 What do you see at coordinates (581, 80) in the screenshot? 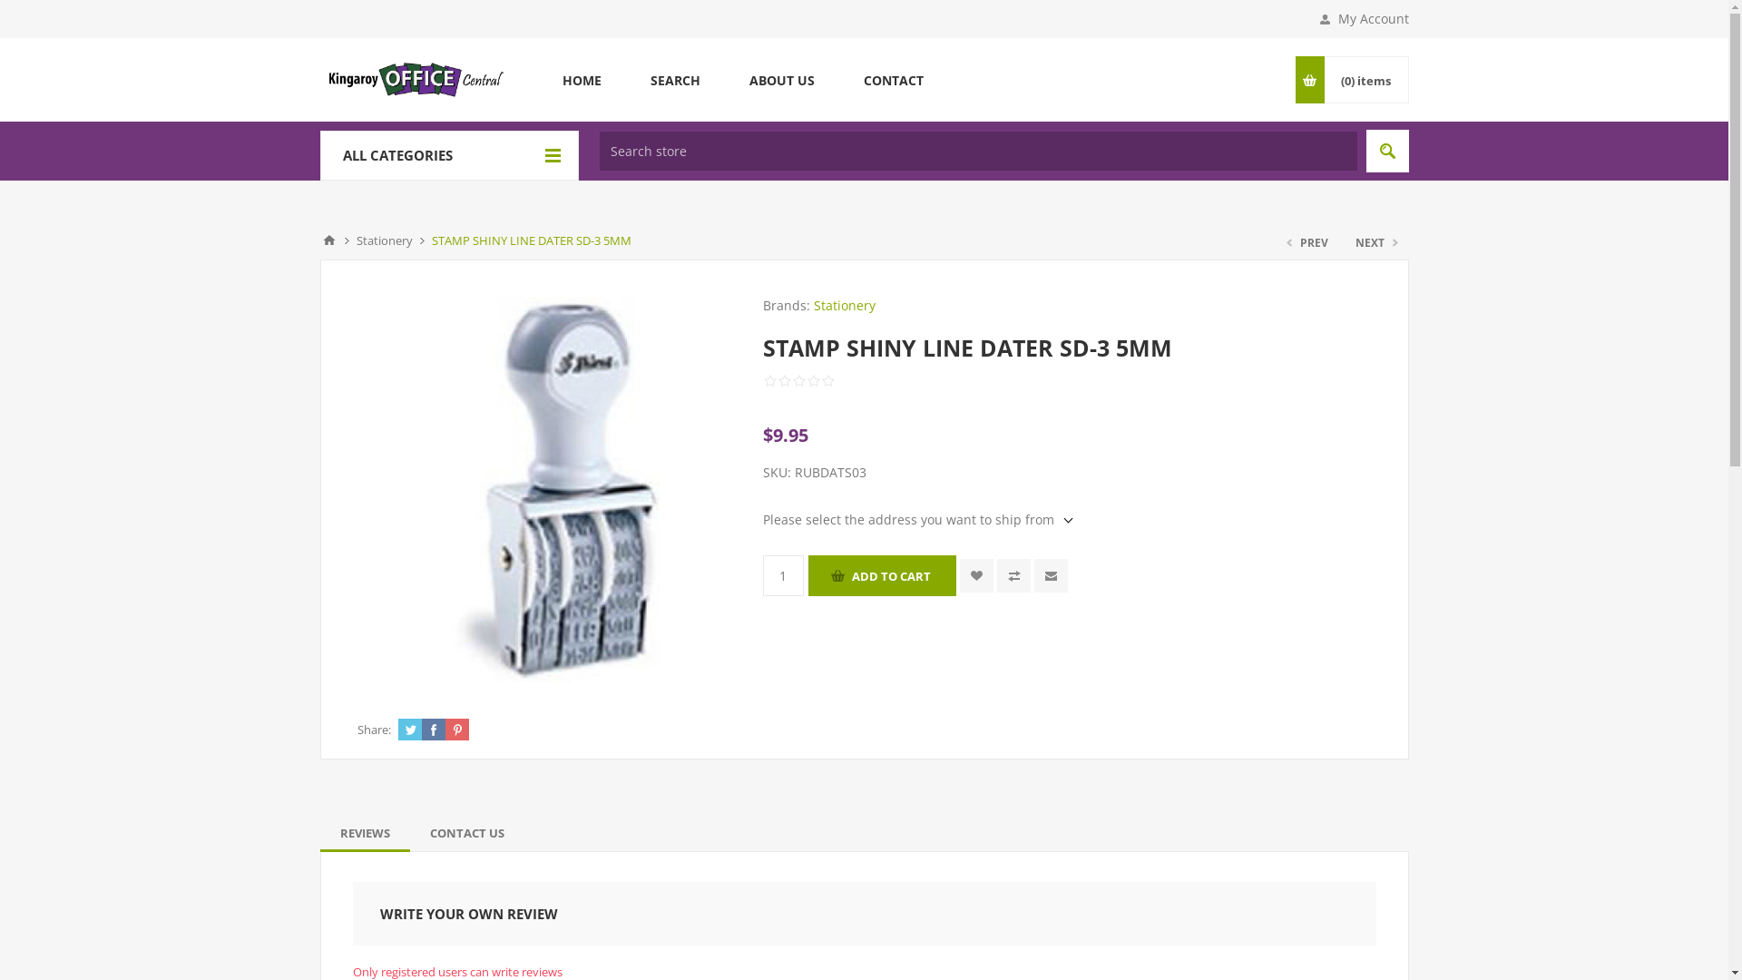
I see `HOME` at bounding box center [581, 80].